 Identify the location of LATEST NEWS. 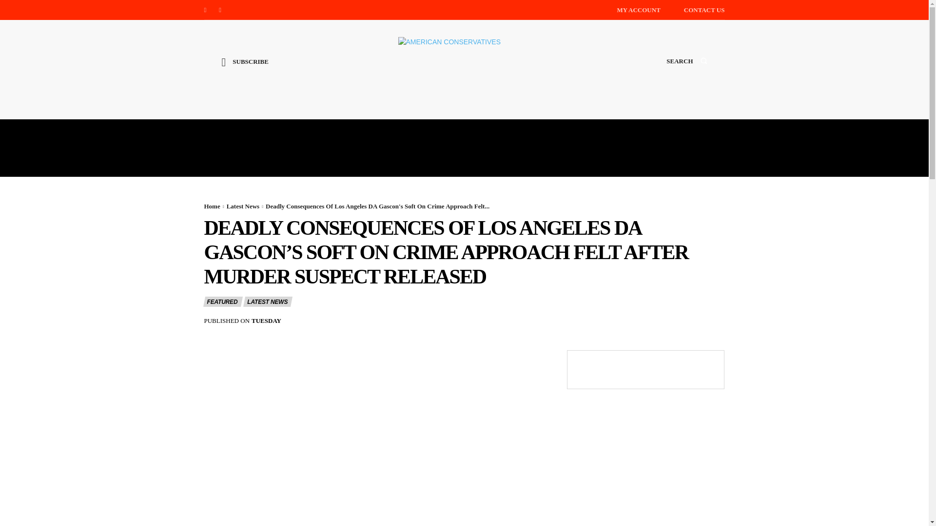
(268, 301).